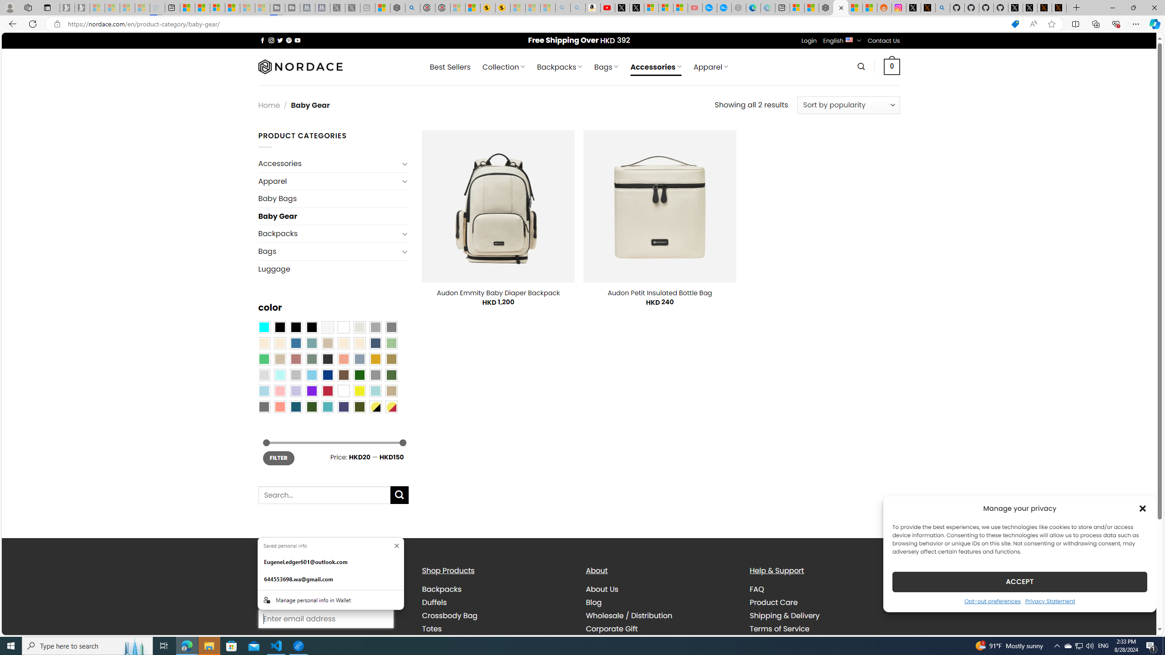 Image resolution: width=1165 pixels, height=655 pixels. I want to click on Aqua, so click(375, 391).